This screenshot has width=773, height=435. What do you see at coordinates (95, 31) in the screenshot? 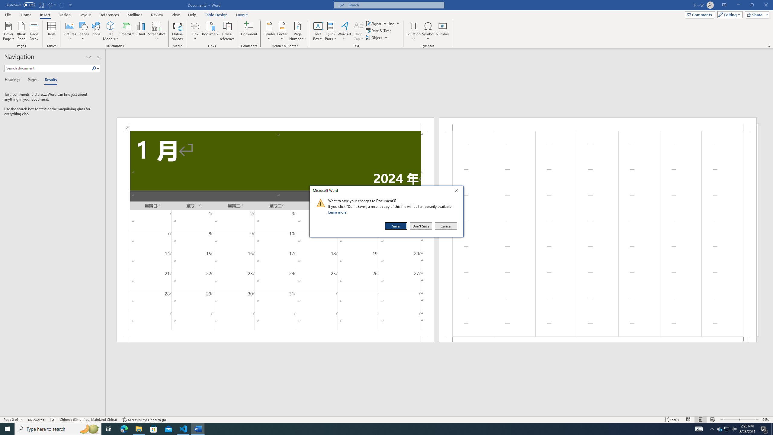
I see `Icons` at bounding box center [95, 31].